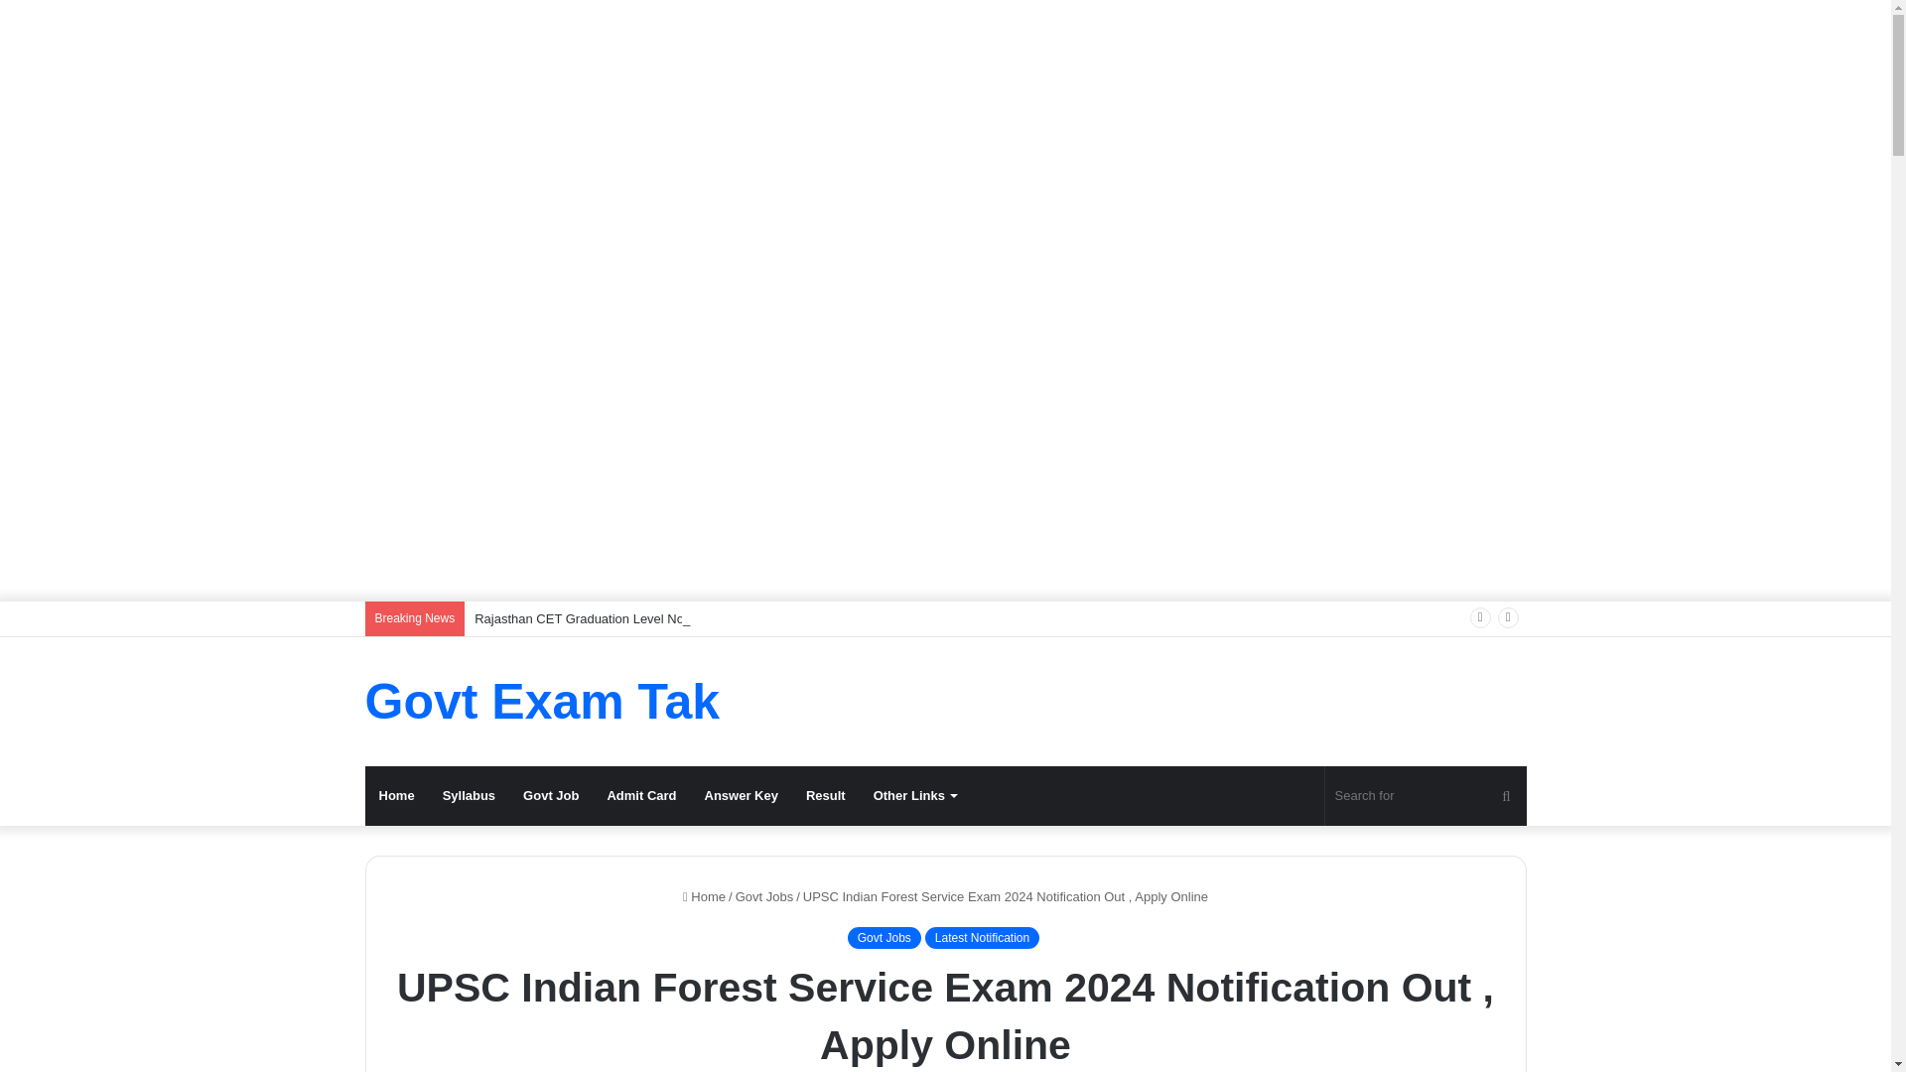 This screenshot has width=1906, height=1072. Describe the element at coordinates (542, 701) in the screenshot. I see `Govt Exam Tak` at that location.